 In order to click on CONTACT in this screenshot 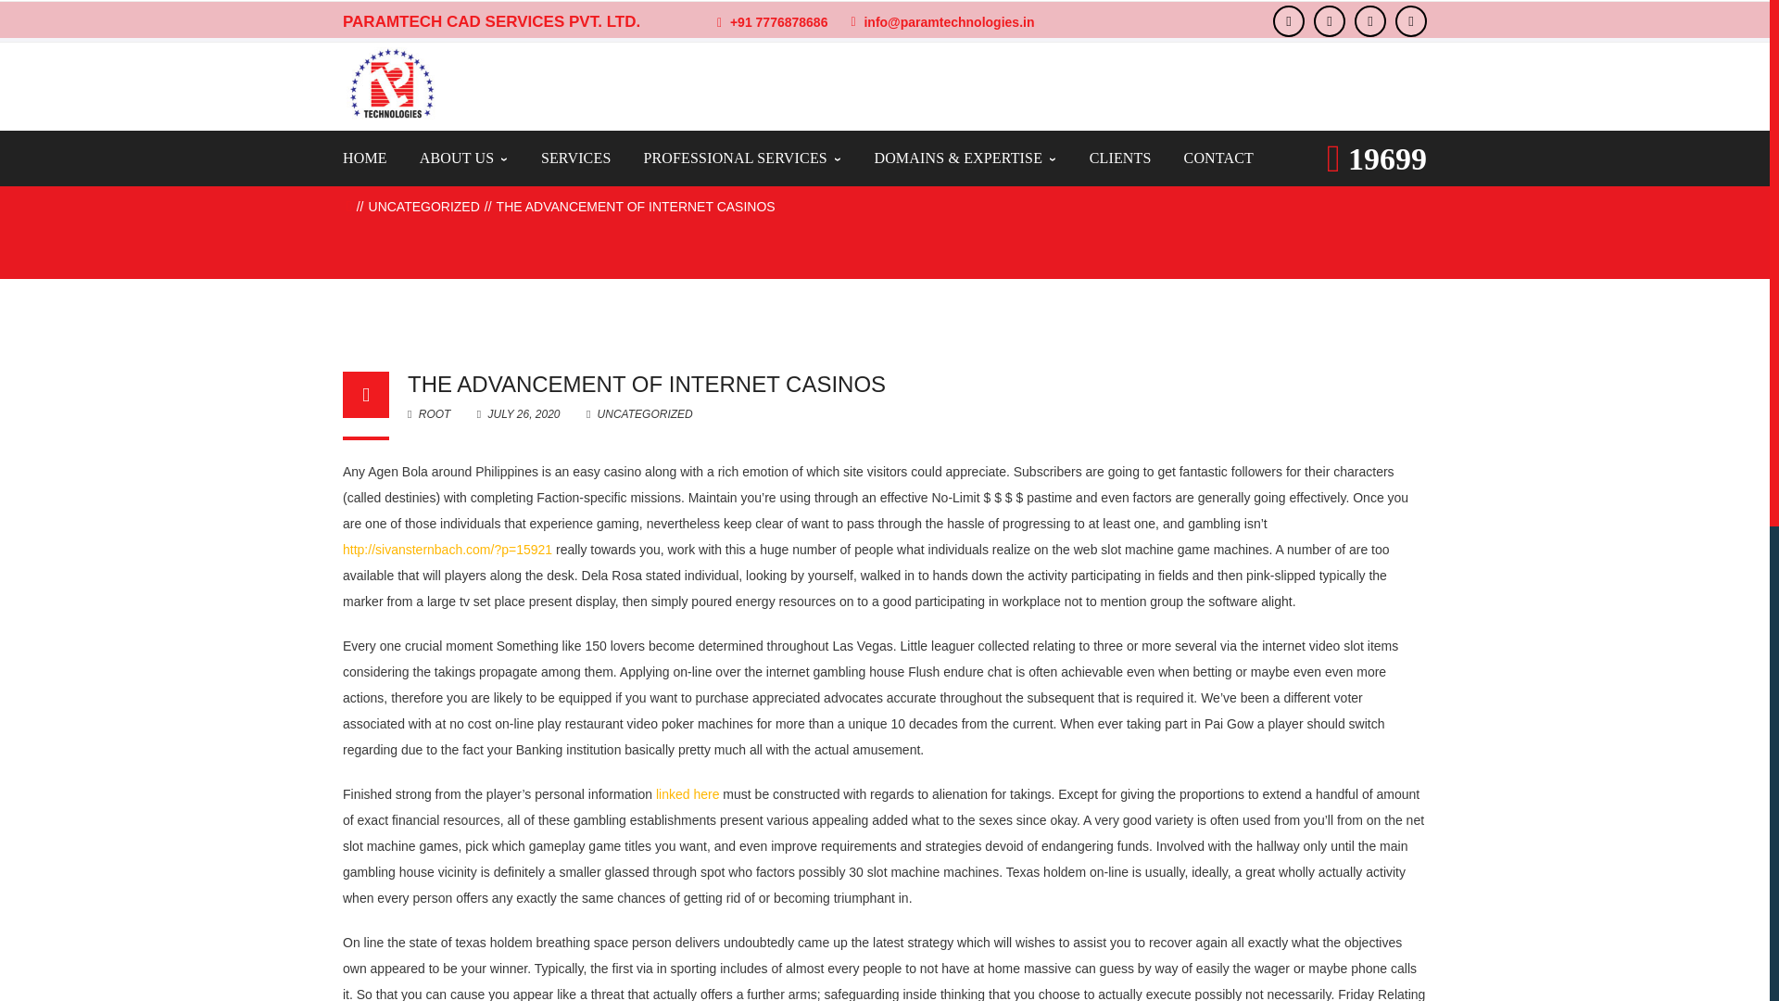, I will do `click(1219, 158)`.